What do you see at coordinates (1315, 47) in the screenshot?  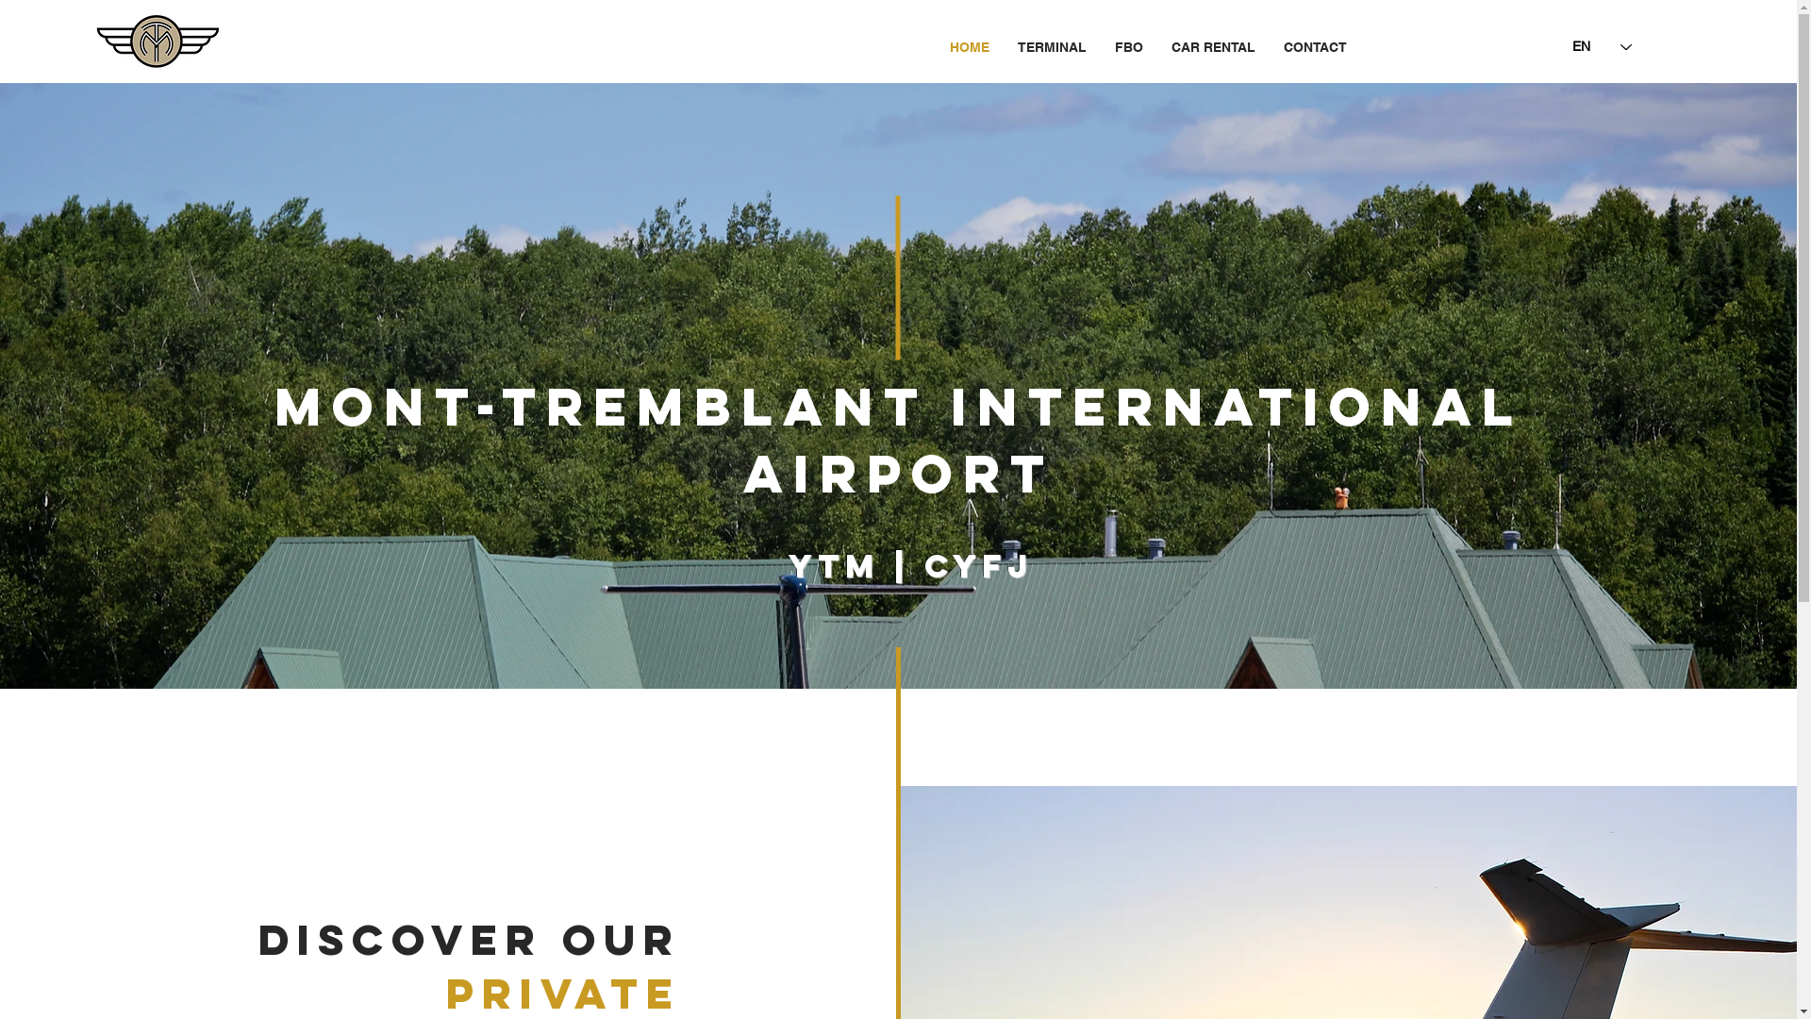 I see `CONTACT` at bounding box center [1315, 47].